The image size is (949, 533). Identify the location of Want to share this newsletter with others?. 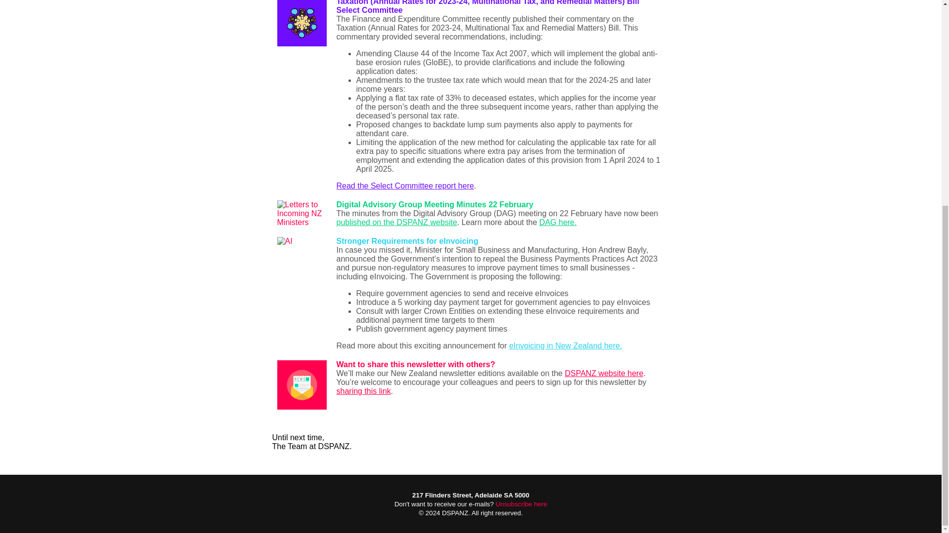
(415, 364).